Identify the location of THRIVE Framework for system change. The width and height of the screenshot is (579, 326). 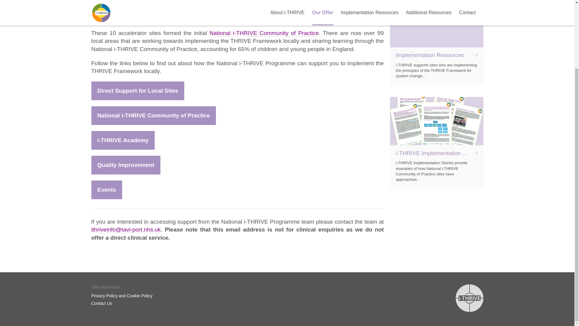
(182, 11).